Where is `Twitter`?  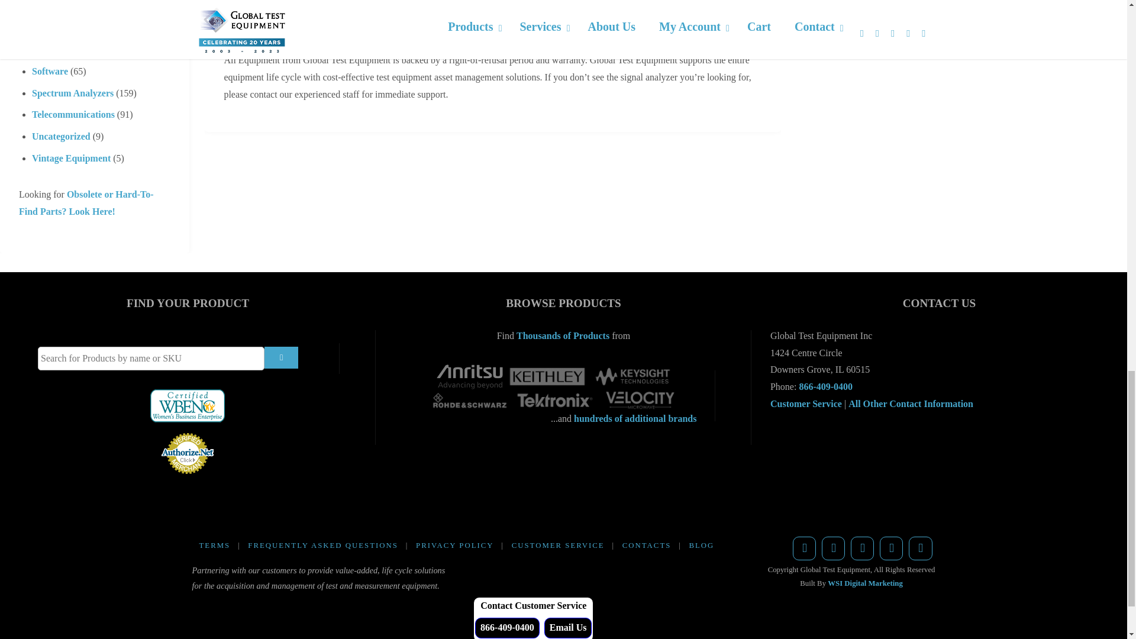 Twitter is located at coordinates (833, 548).